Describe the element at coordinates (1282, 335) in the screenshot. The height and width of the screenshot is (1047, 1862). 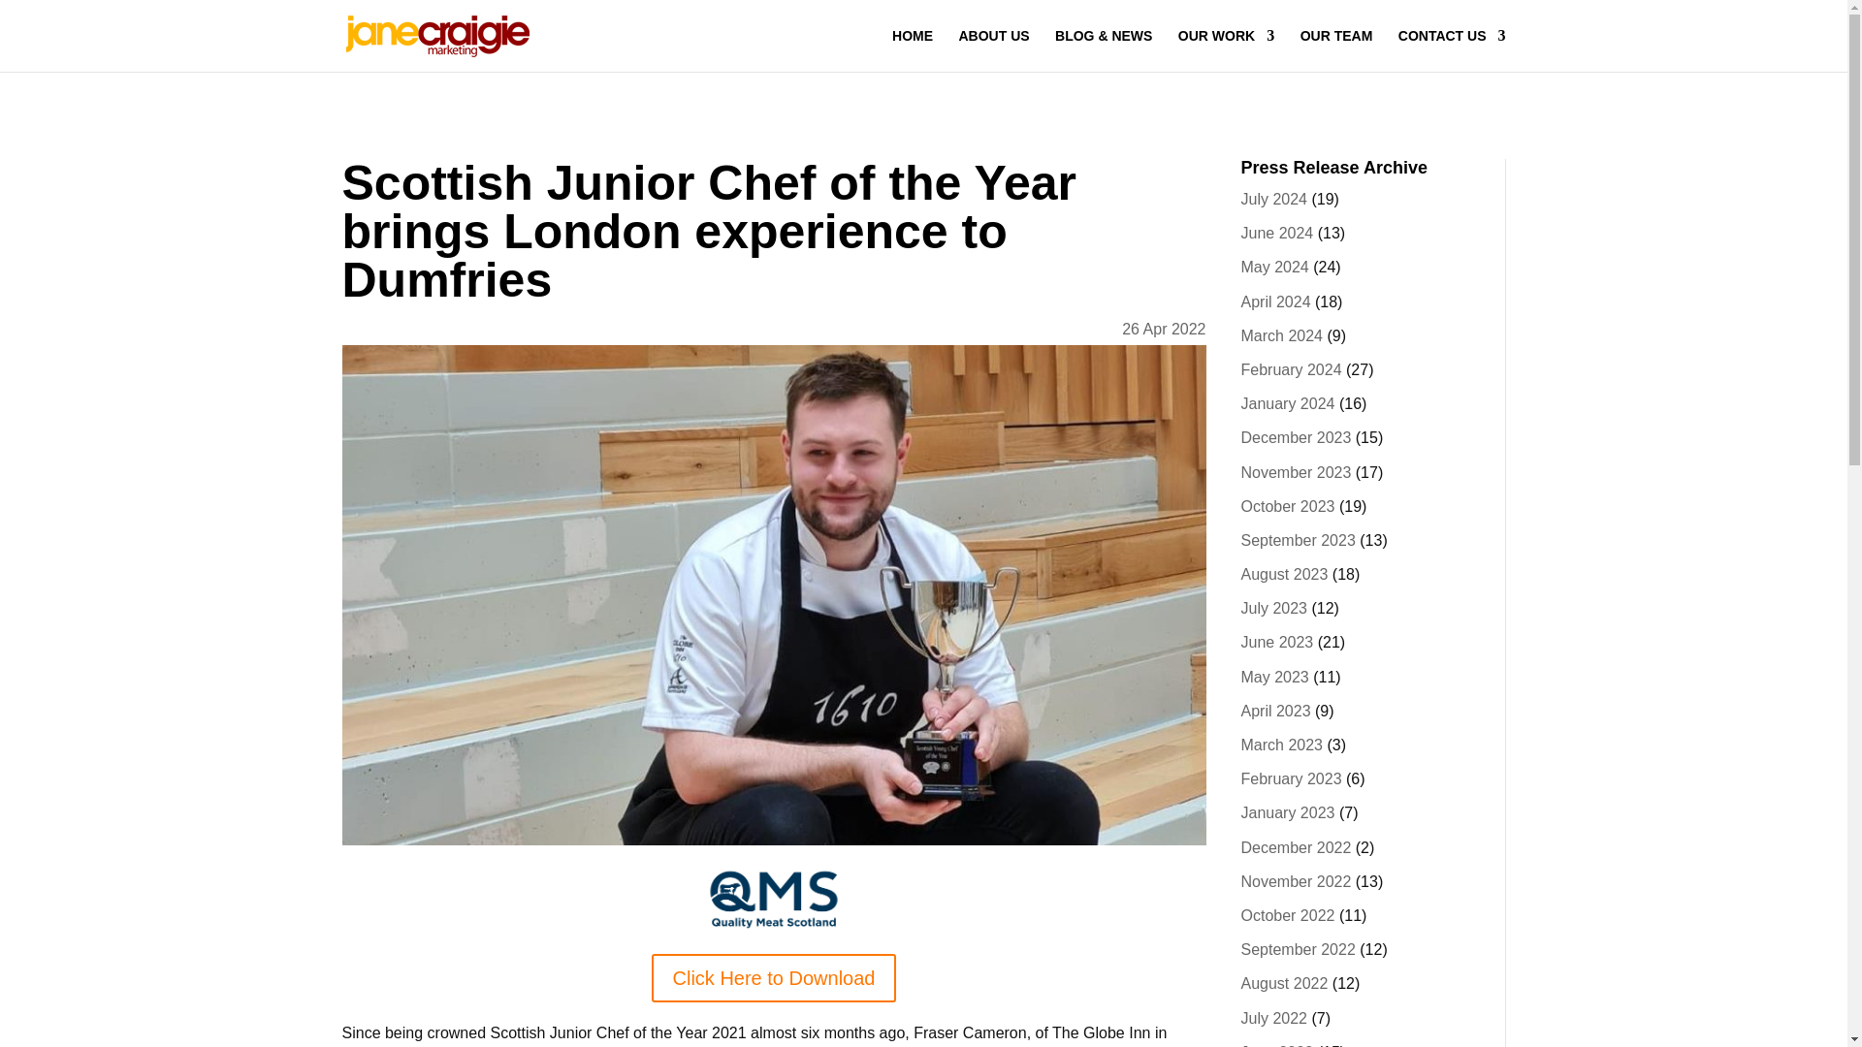
I see `March 2024` at that location.